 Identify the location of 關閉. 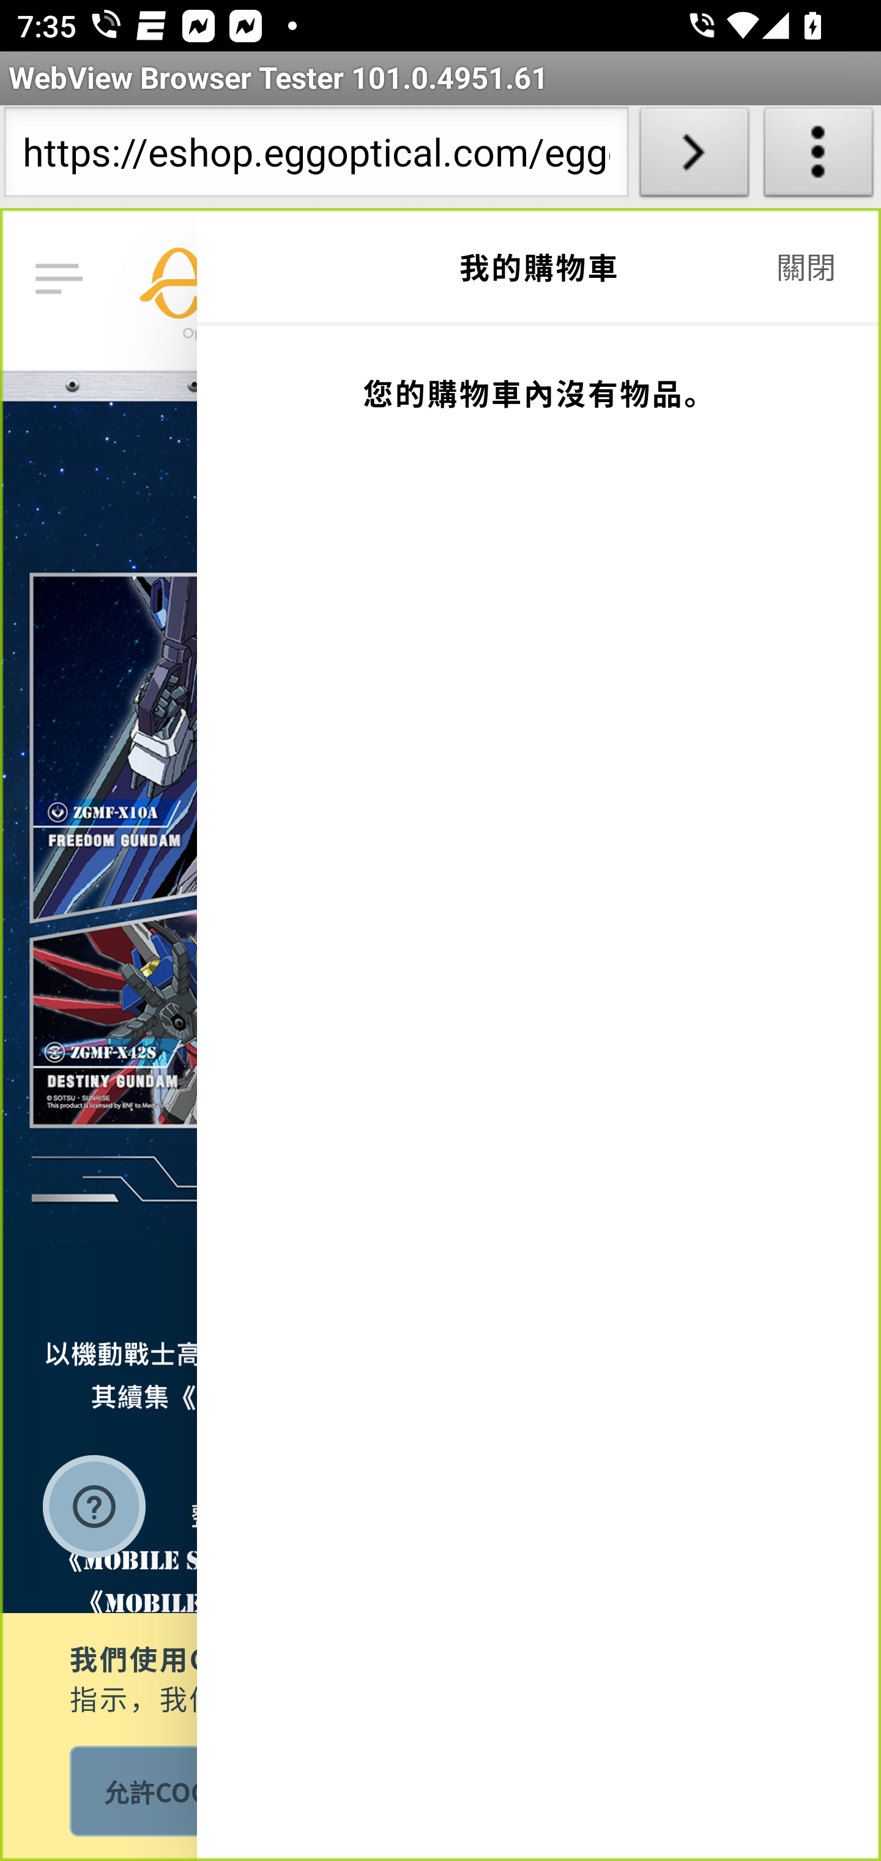
(804, 268).